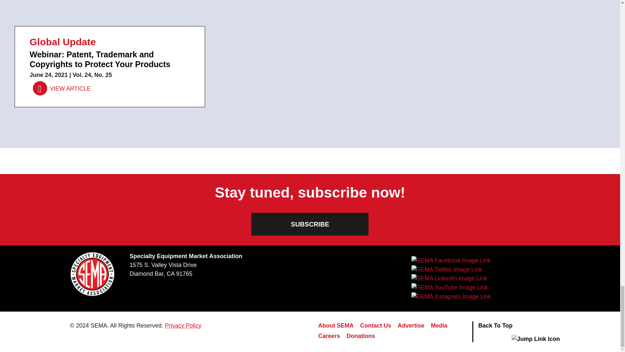 This screenshot has width=625, height=352. What do you see at coordinates (449, 287) in the screenshot?
I see `SEMA YouTube Link` at bounding box center [449, 287].